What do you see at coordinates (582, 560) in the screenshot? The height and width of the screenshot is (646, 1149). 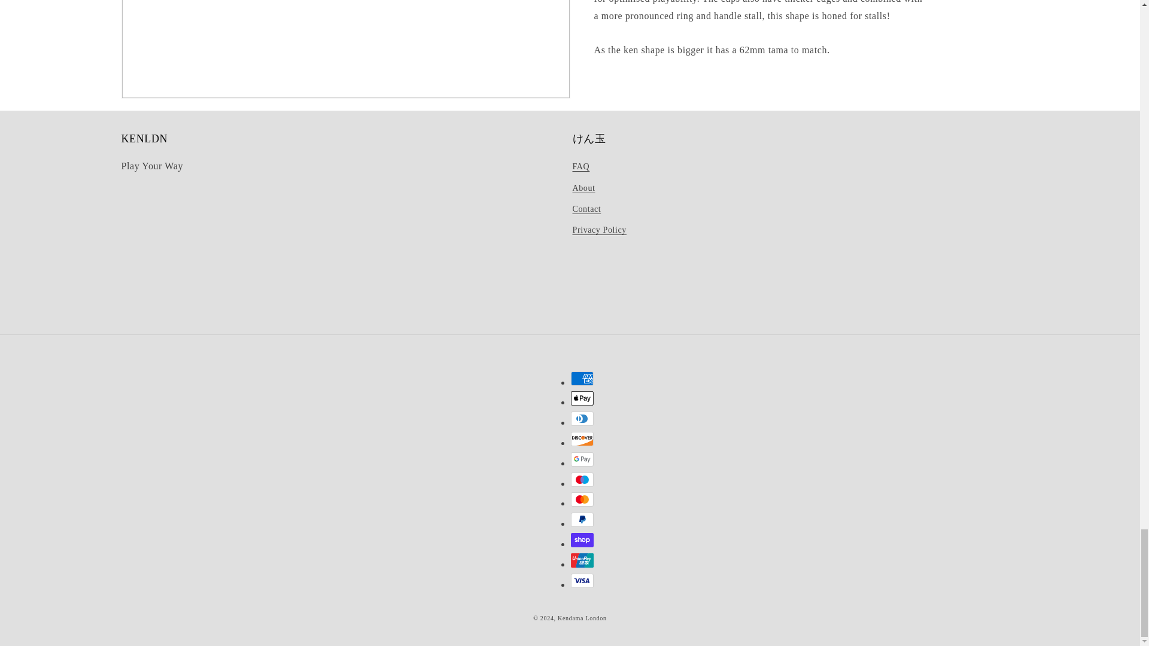 I see `Union Pay` at bounding box center [582, 560].